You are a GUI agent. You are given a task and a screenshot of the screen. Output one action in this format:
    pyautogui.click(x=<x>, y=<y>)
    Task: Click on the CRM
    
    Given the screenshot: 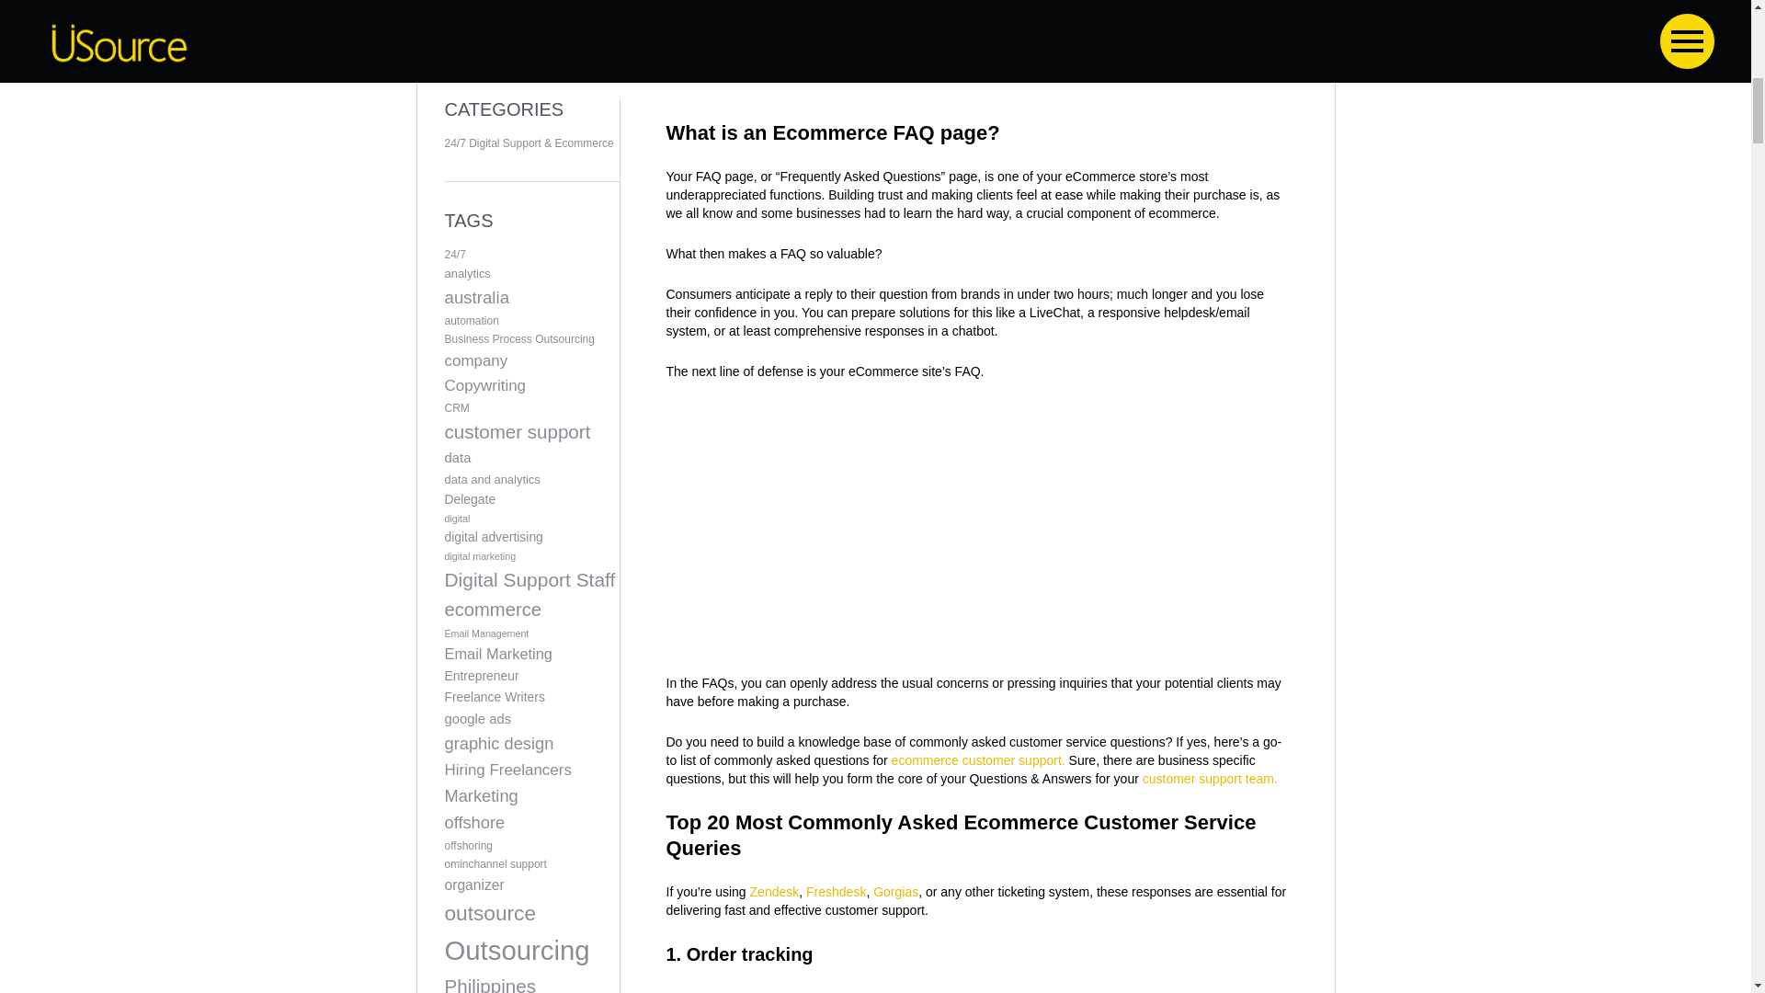 What is the action you would take?
    pyautogui.click(x=531, y=408)
    